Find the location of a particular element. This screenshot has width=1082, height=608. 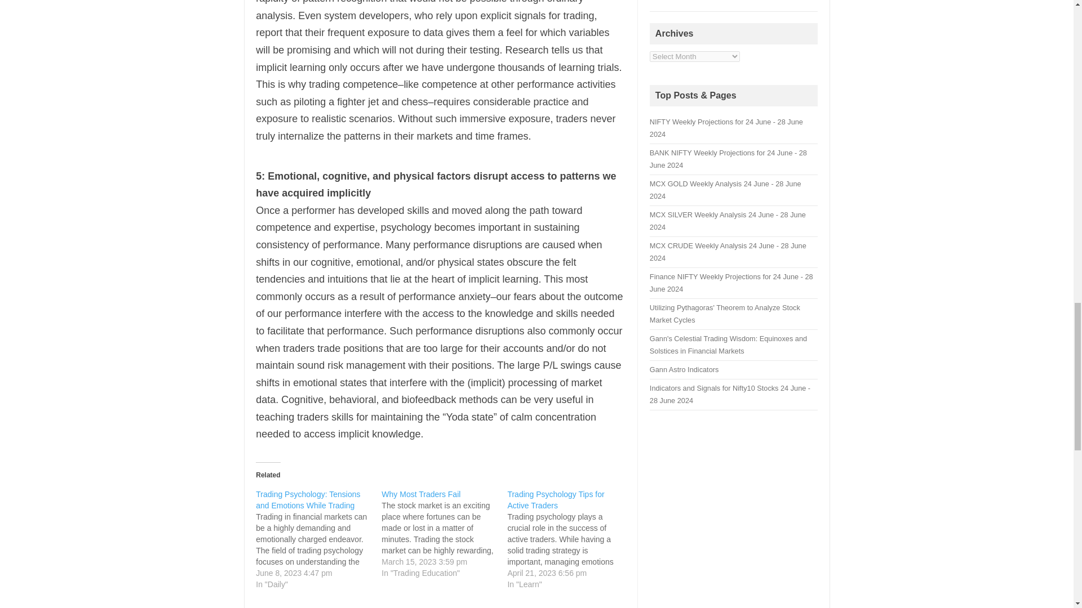

Trading Psychology: Tensions and Emotions While Trading is located at coordinates (318, 539).